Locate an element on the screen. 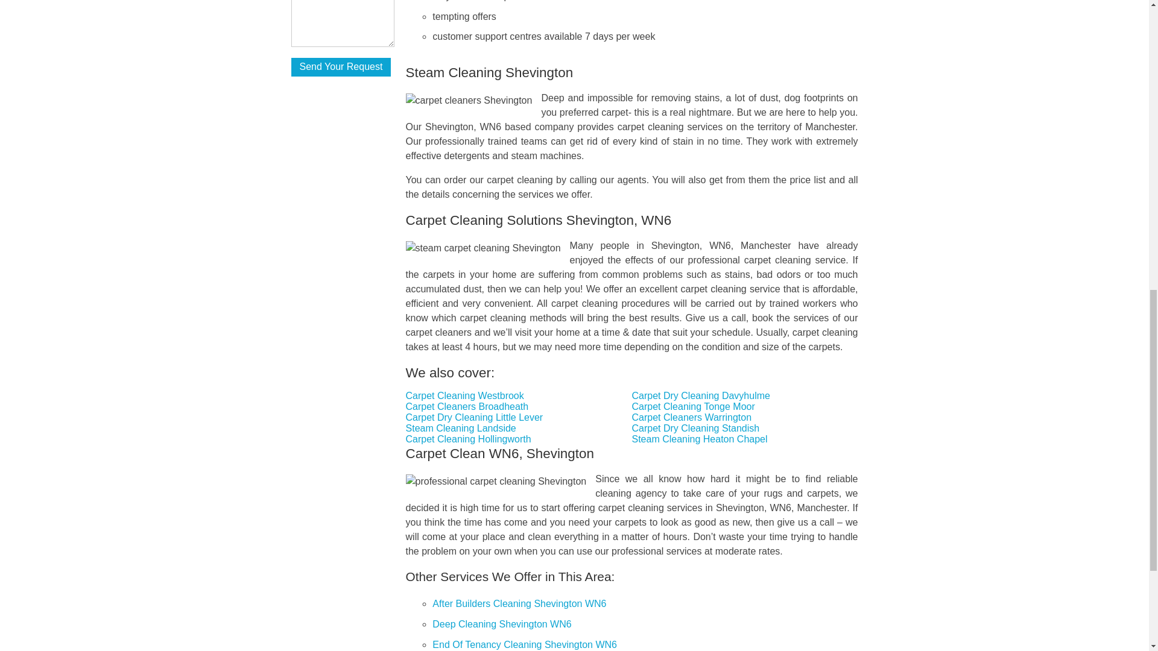  Carpet Cleaning Tonge Moor is located at coordinates (694, 406).